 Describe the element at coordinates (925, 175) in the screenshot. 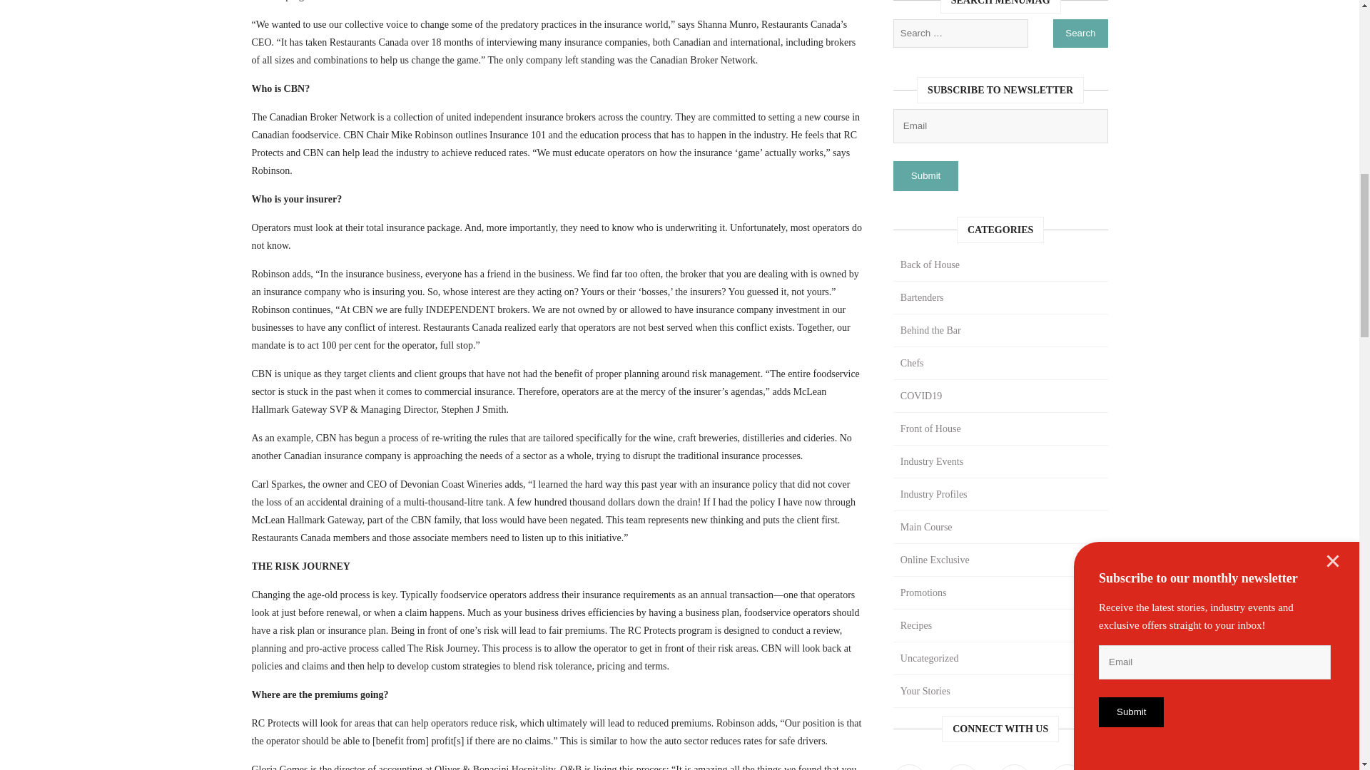

I see `Submit` at that location.